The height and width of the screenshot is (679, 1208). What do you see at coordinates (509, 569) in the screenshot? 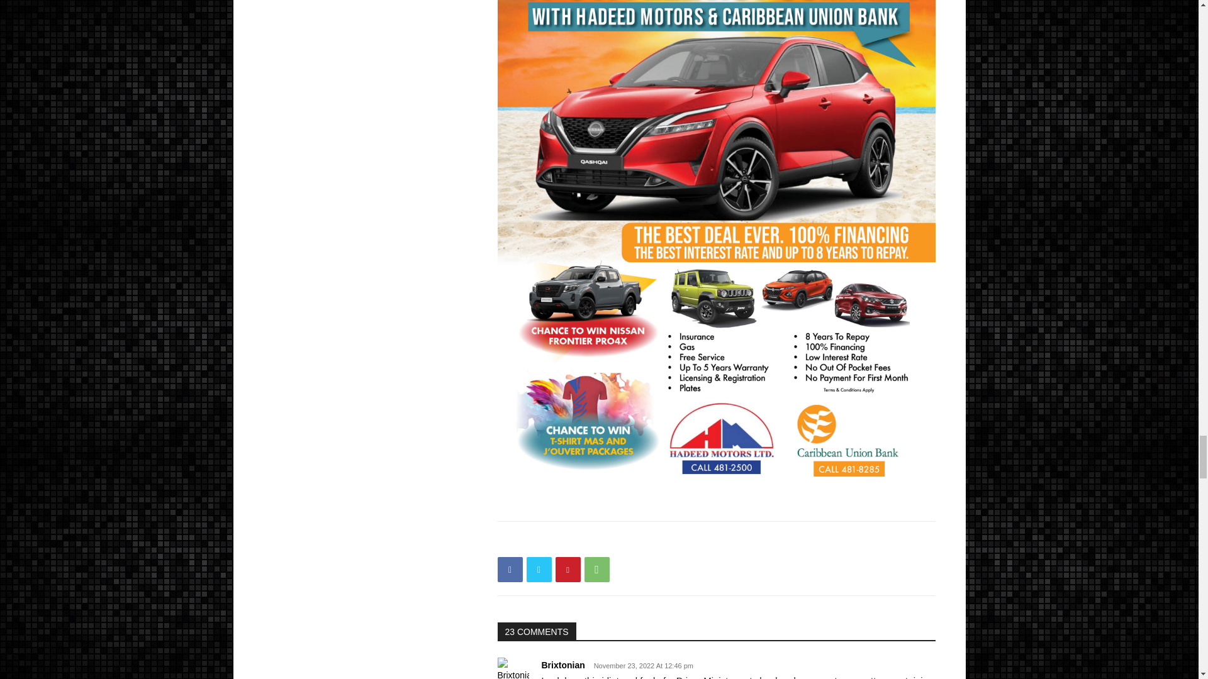
I see `Facebook` at bounding box center [509, 569].